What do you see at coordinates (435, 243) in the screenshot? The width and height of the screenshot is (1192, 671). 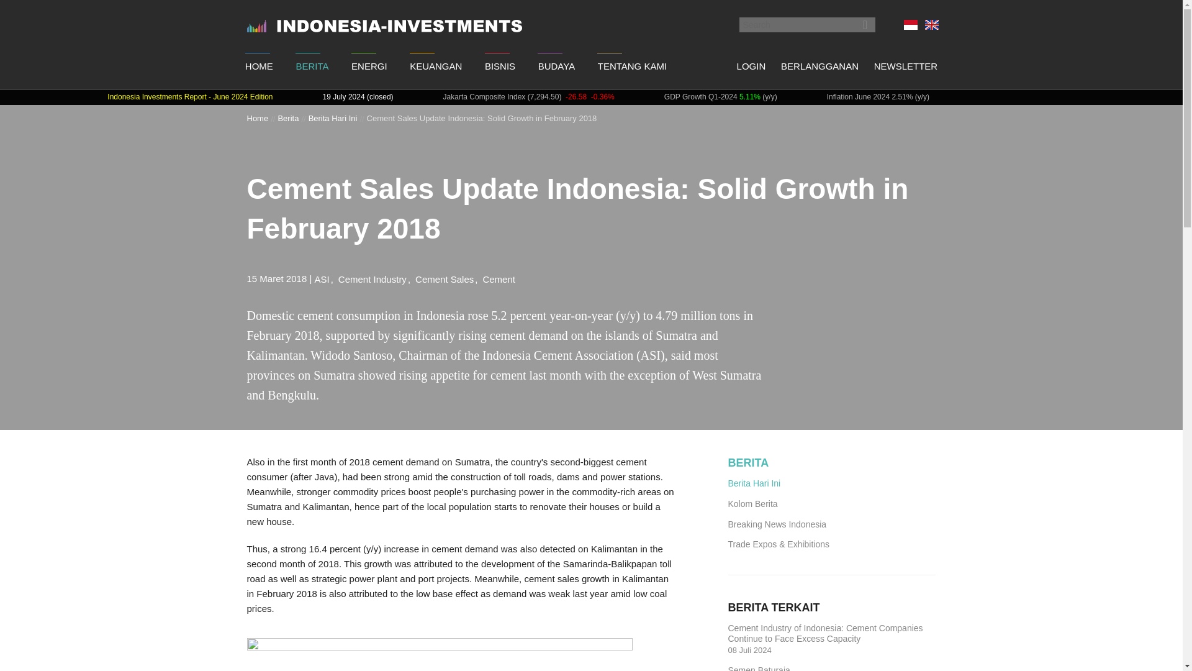 I see `Anggaran Negara` at bounding box center [435, 243].